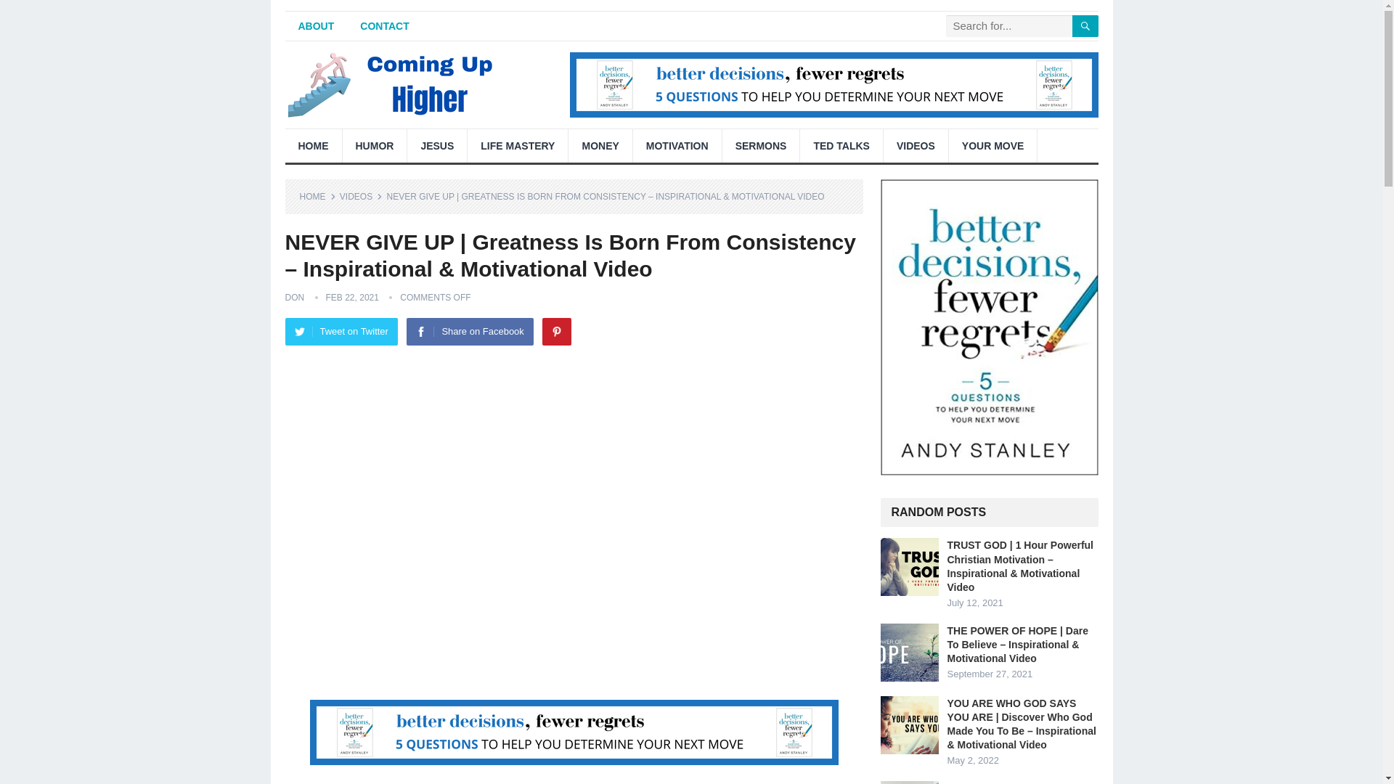 This screenshot has width=1394, height=784. Describe the element at coordinates (341, 332) in the screenshot. I see `Tweet on Twitter` at that location.